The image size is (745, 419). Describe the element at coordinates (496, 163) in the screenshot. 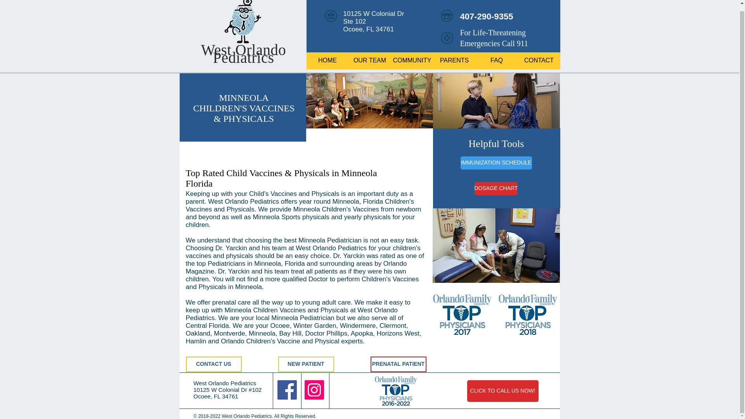

I see `IMMUNIZATION SCHEDULE` at that location.